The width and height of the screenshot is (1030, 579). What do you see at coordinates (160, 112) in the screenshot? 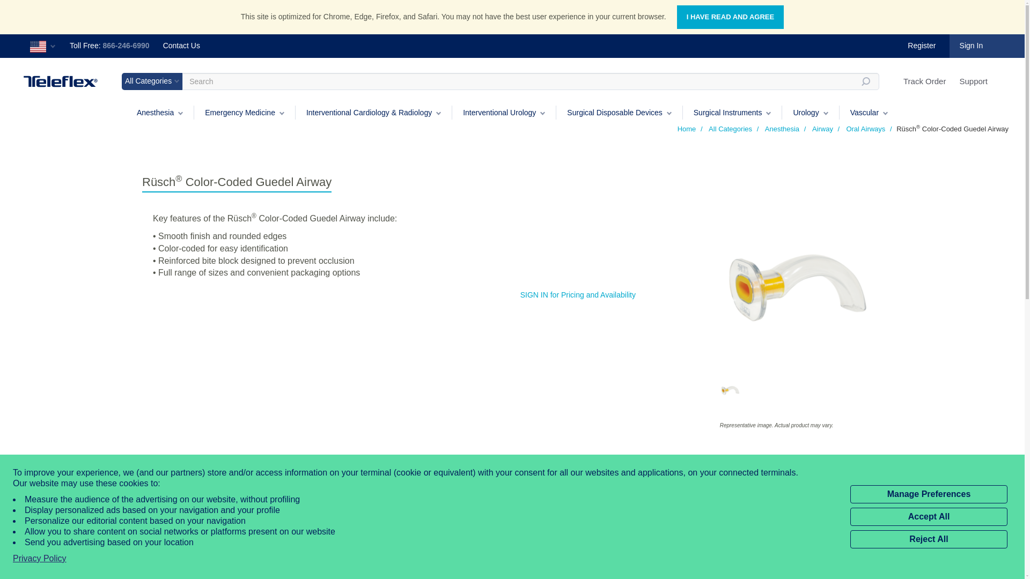
I see `Anesthesia` at bounding box center [160, 112].